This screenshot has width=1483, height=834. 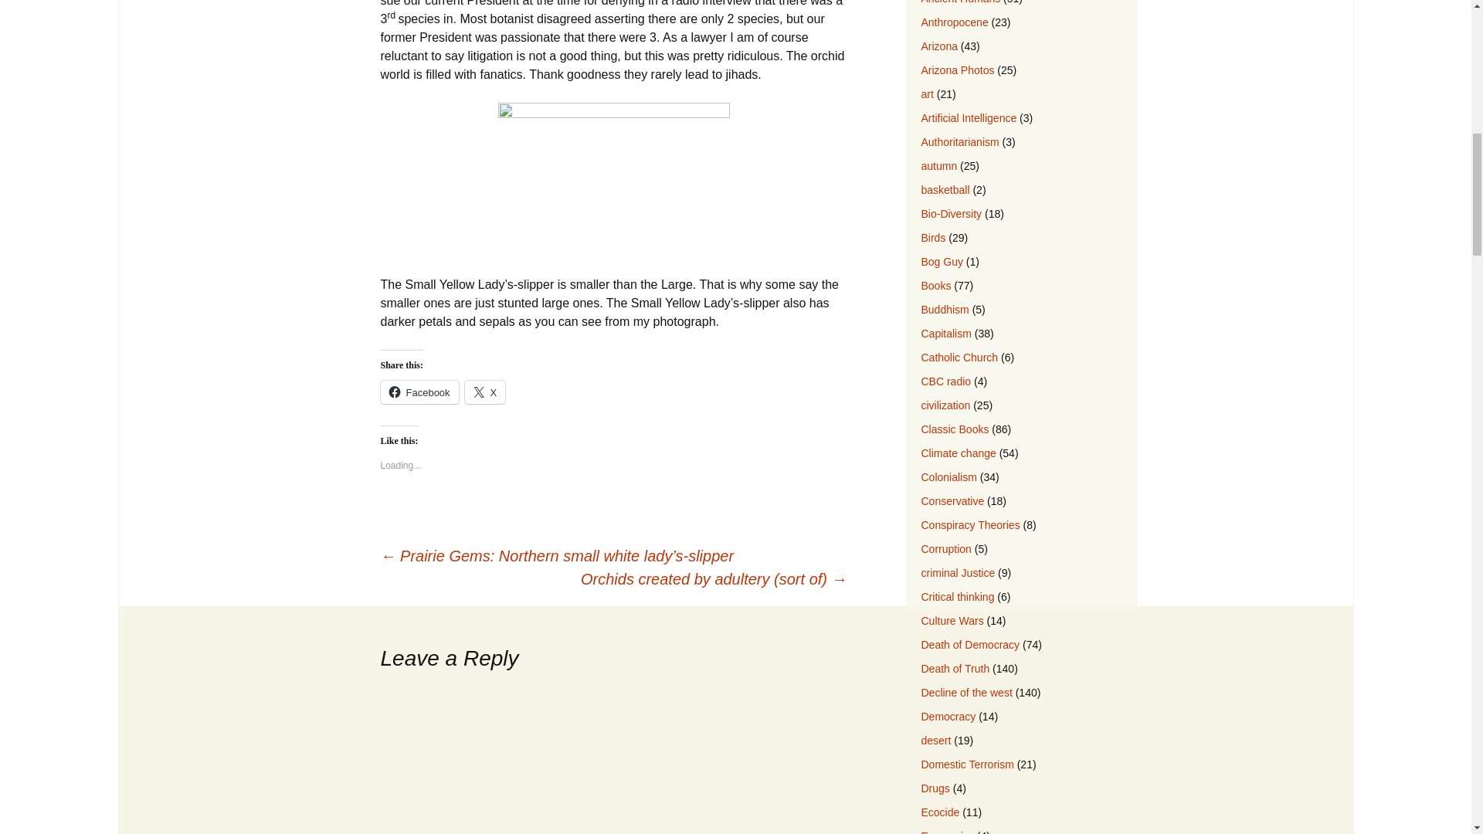 What do you see at coordinates (485, 392) in the screenshot?
I see `X` at bounding box center [485, 392].